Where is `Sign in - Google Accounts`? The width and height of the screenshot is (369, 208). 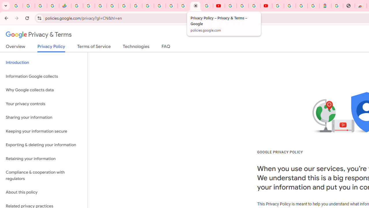
Sign in - Google Accounts is located at coordinates (278, 6).